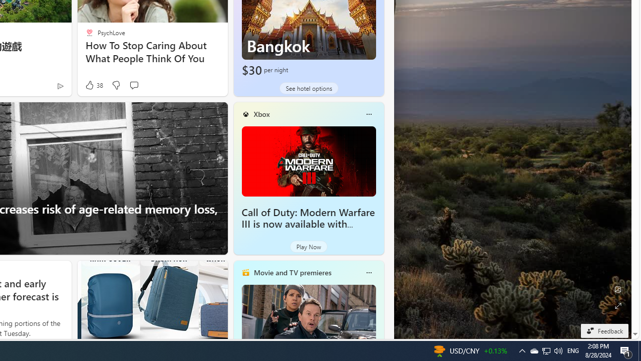 This screenshot has height=361, width=641. I want to click on Movie and TV premieres, so click(292, 272).